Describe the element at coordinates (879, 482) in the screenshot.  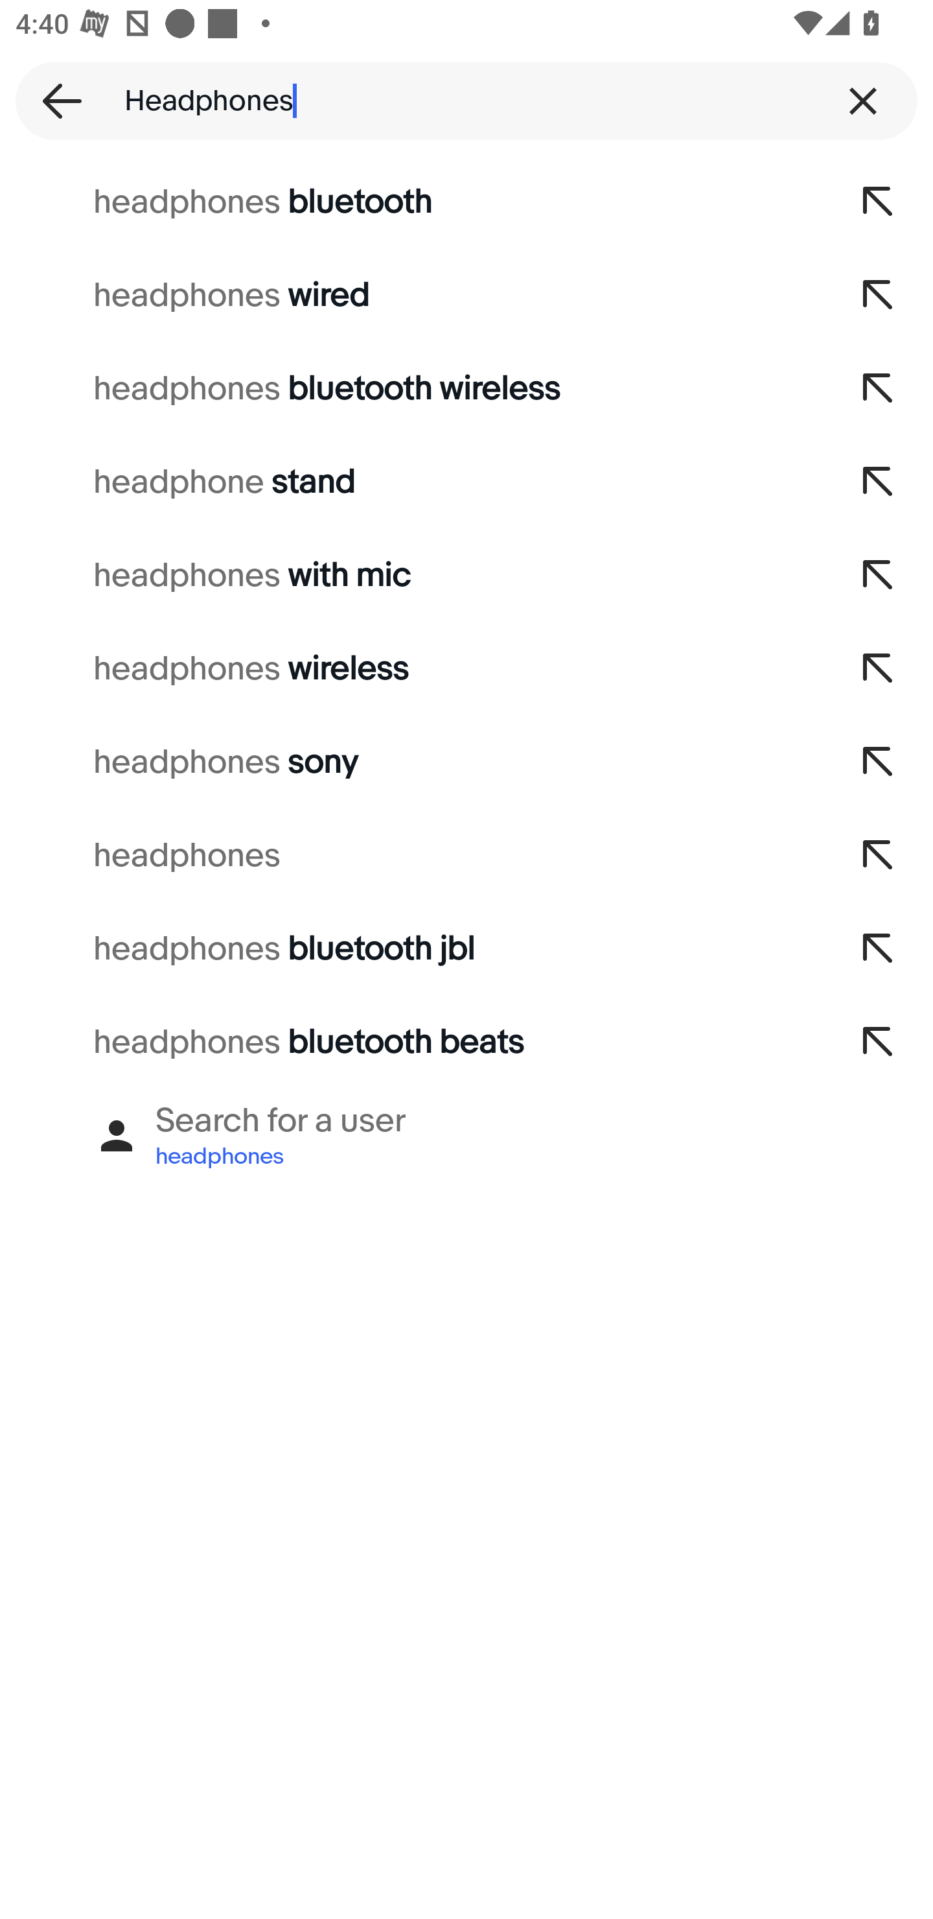
I see `Add to search query,headphone stand` at that location.